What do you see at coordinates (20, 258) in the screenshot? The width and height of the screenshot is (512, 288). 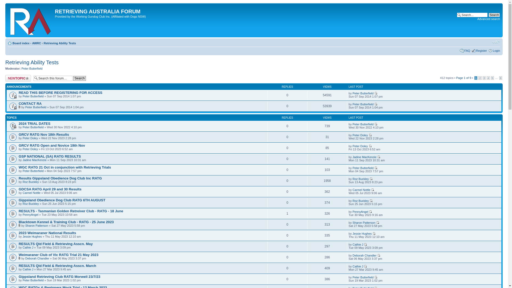 I see `Attachment(s)` at bounding box center [20, 258].